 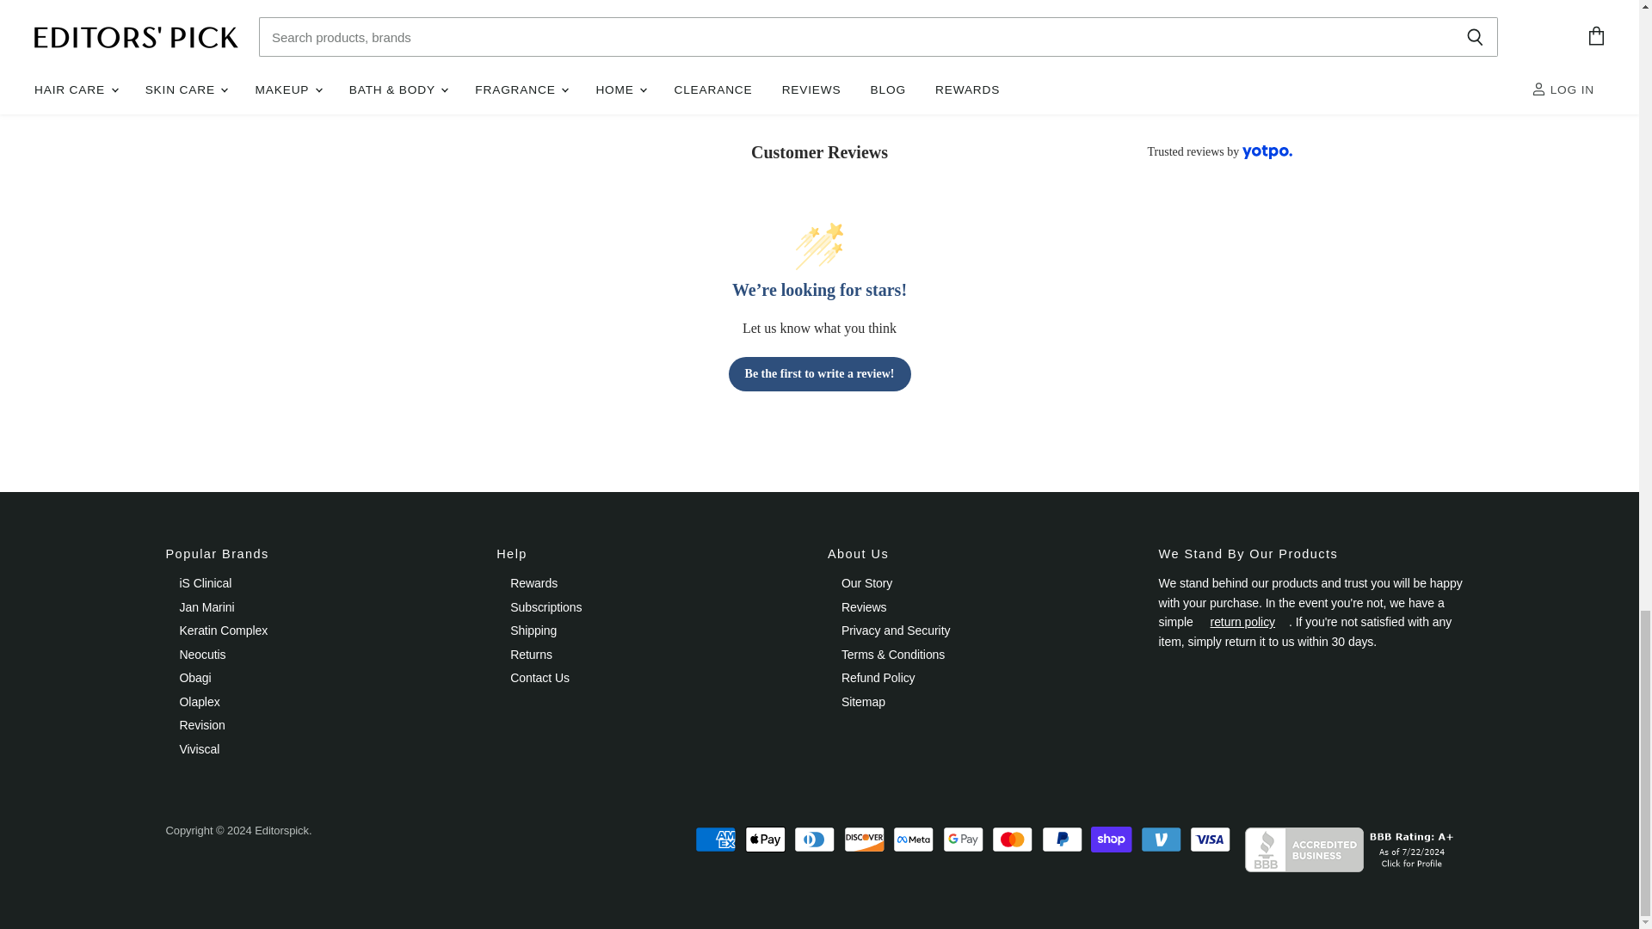 What do you see at coordinates (1242, 621) in the screenshot?
I see `Returns` at bounding box center [1242, 621].